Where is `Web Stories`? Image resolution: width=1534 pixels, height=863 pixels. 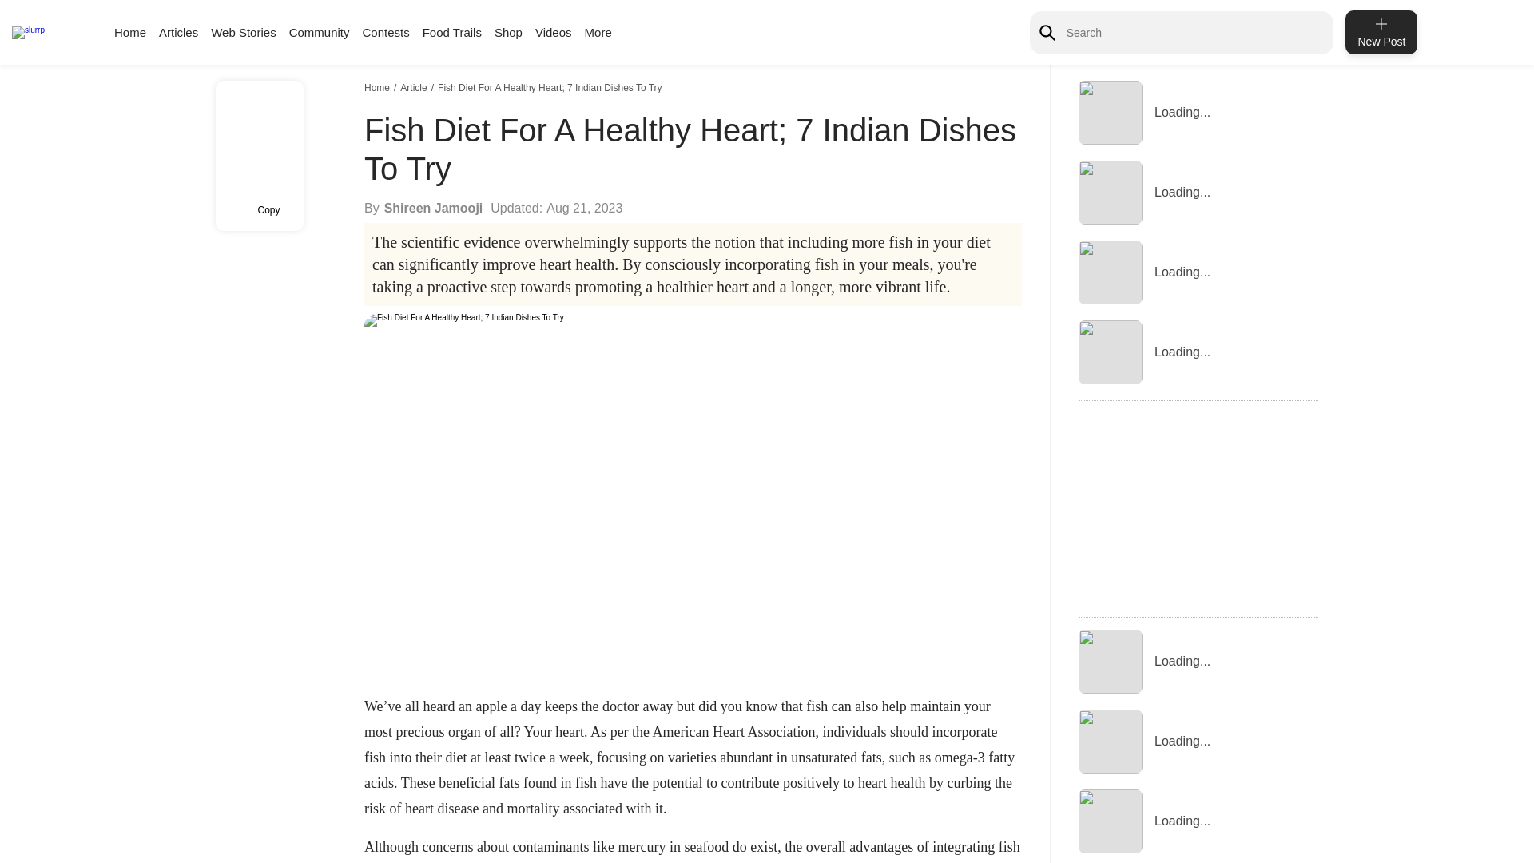
Web Stories is located at coordinates (243, 32).